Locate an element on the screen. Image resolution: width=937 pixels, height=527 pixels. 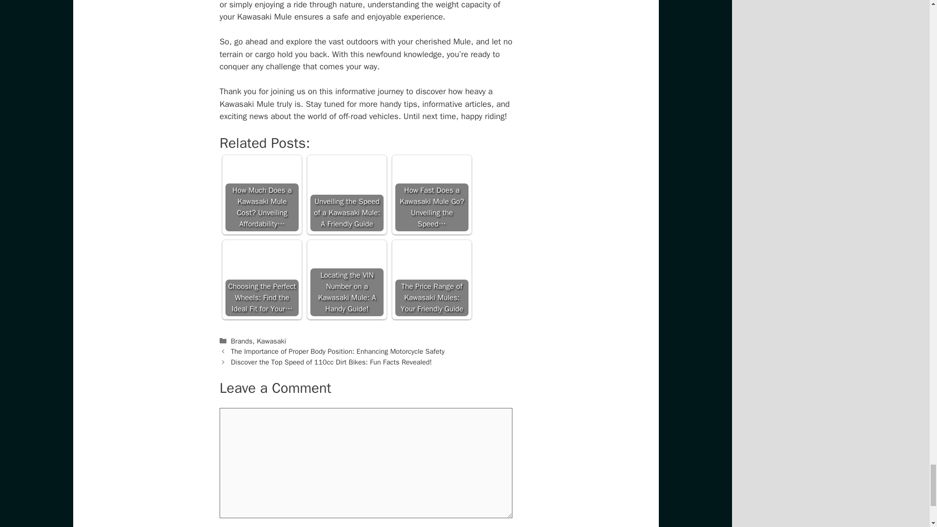
Locating the VIN Number on a Kawasaki Mule: A Handy Guide! is located at coordinates (346, 267).